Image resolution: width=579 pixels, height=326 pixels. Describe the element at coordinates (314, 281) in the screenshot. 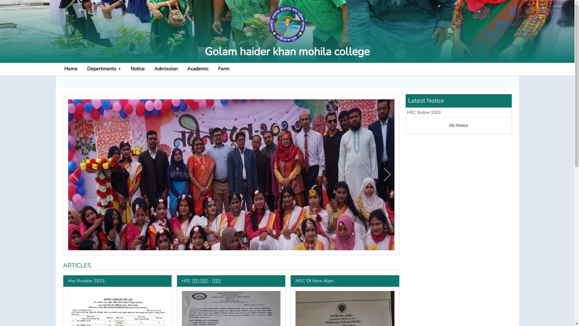

I see `NOC Of Nure Alam` at that location.